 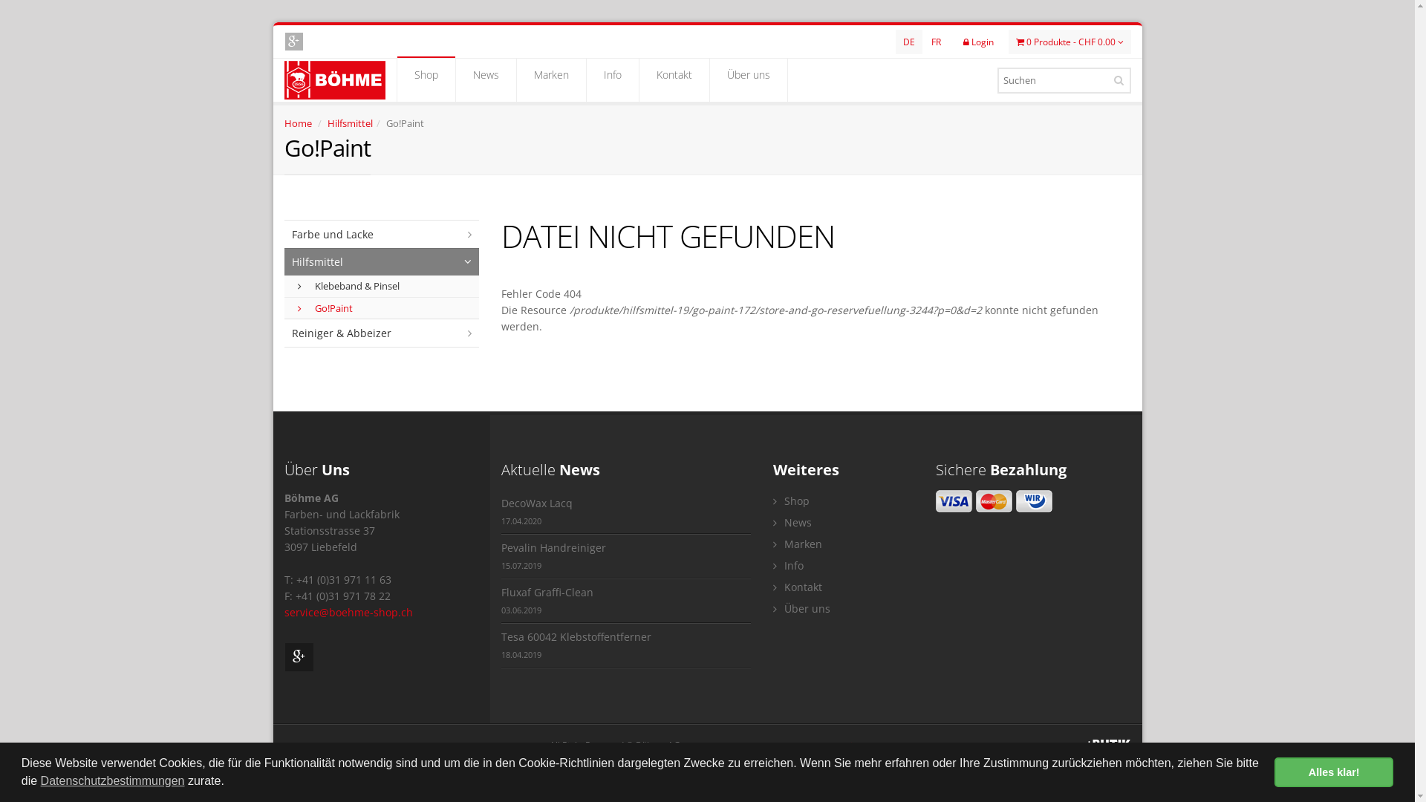 What do you see at coordinates (349, 123) in the screenshot?
I see `Hilfsmittel` at bounding box center [349, 123].